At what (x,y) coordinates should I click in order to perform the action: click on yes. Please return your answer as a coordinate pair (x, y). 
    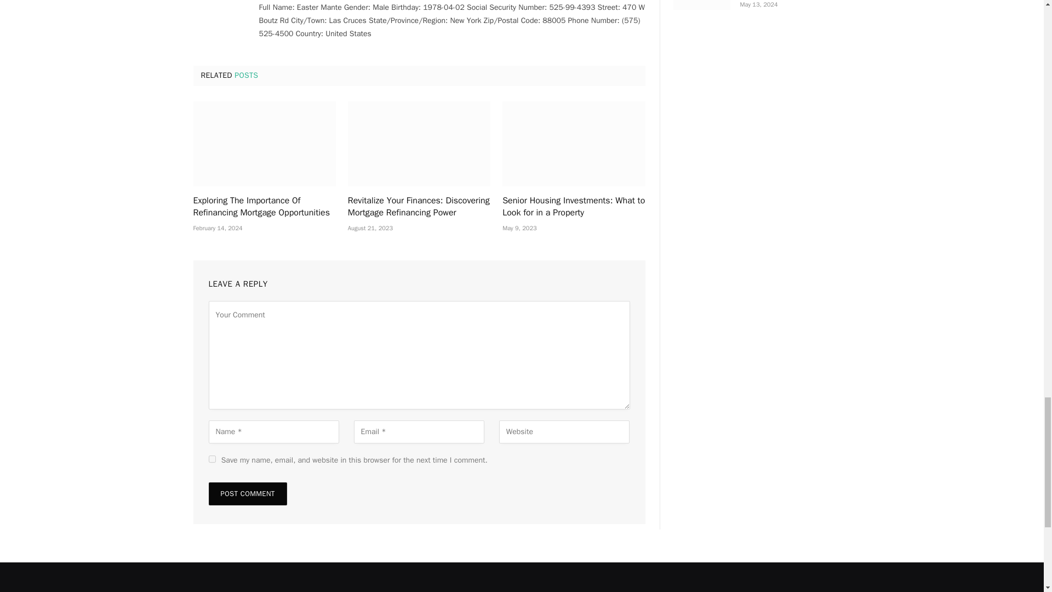
    Looking at the image, I should click on (211, 458).